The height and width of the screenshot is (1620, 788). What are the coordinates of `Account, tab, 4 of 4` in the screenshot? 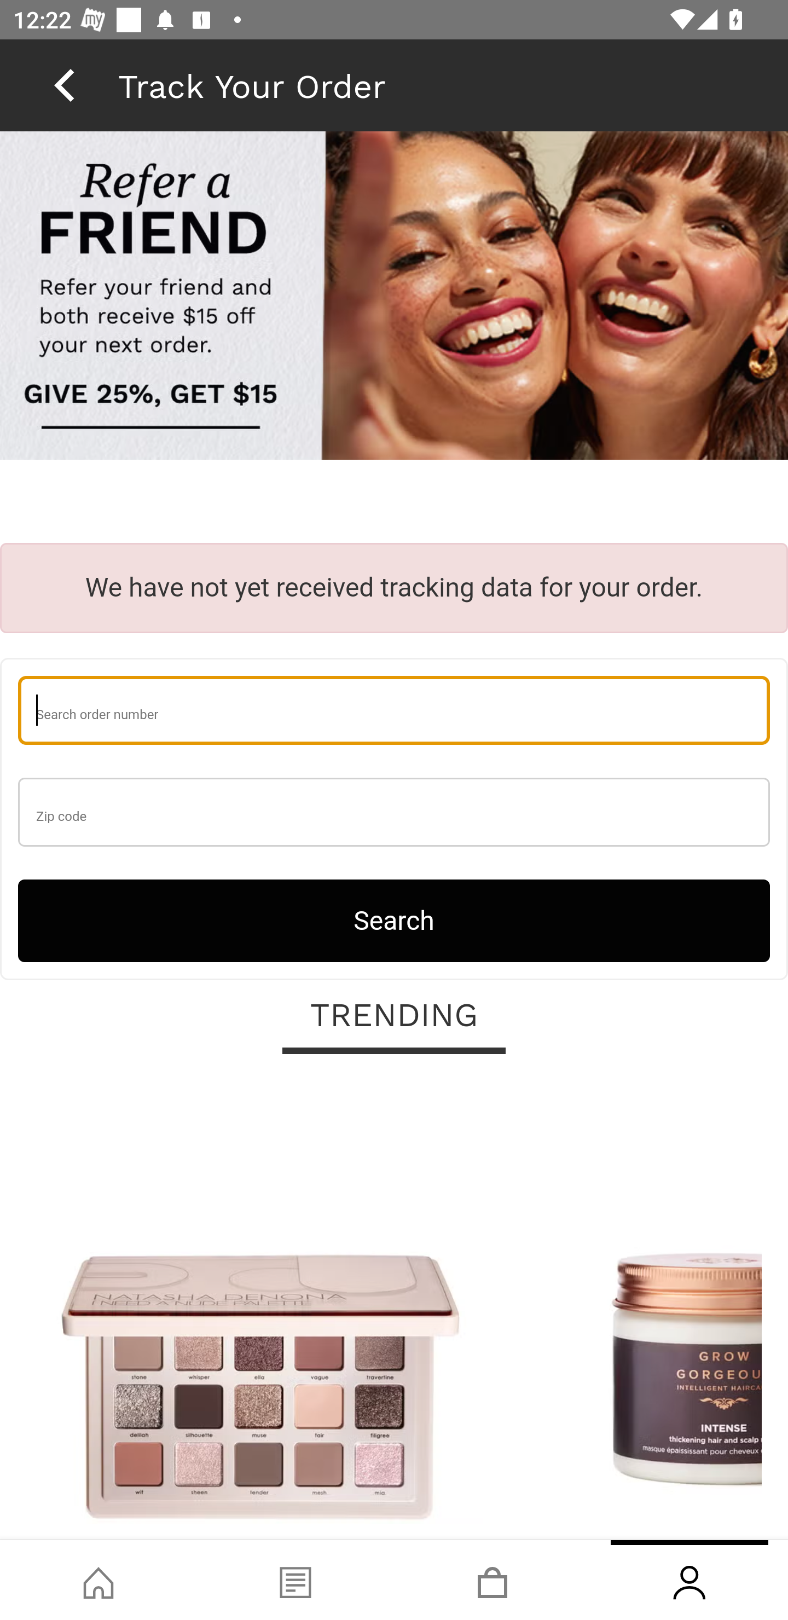 It's located at (690, 1580).